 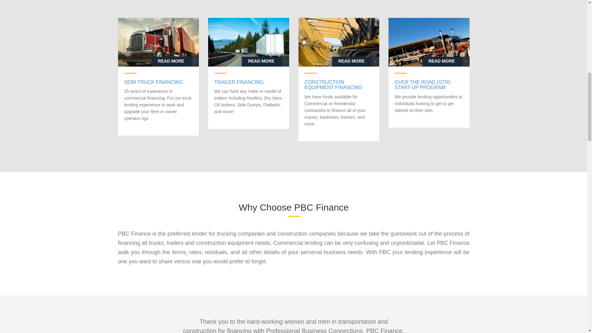 I want to click on READ MORE, so click(x=265, y=62).